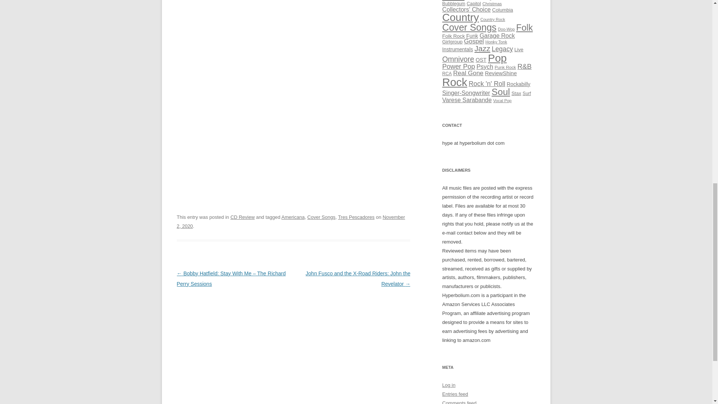 The height and width of the screenshot is (404, 718). I want to click on Tres Pescadores, so click(356, 217).